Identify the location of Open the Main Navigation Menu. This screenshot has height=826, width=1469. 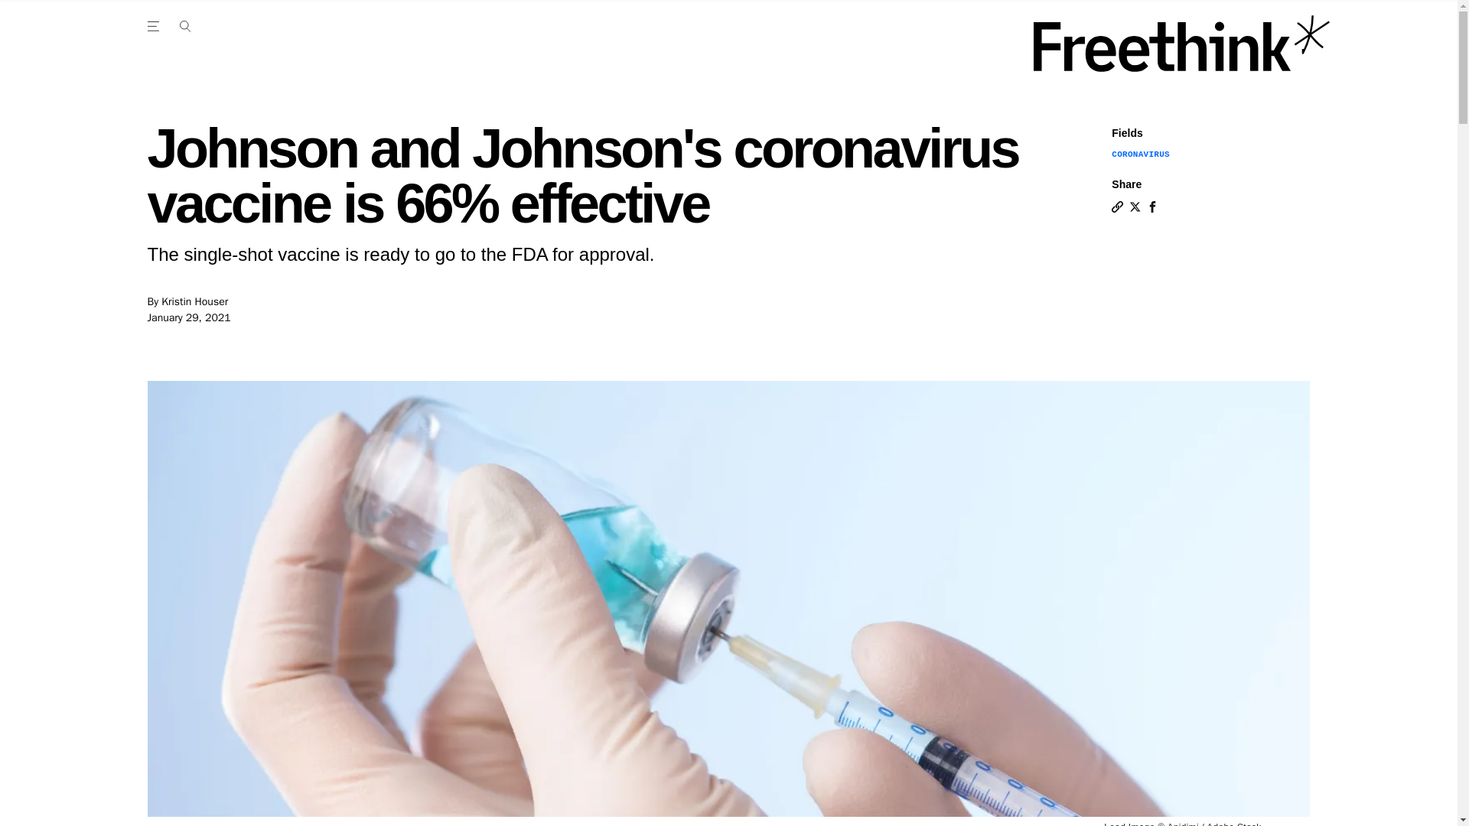
(155, 26).